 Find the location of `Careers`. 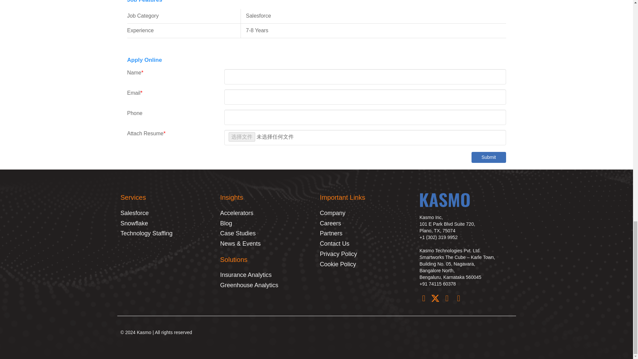

Careers is located at coordinates (366, 223).